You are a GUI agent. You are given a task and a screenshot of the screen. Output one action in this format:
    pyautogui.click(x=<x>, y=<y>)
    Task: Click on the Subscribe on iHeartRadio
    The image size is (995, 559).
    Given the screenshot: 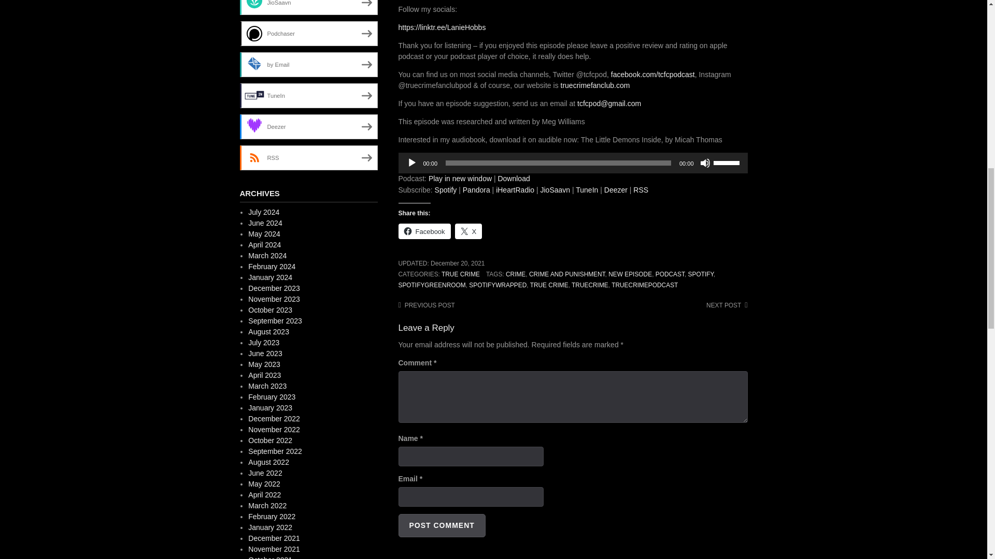 What is the action you would take?
    pyautogui.click(x=515, y=189)
    